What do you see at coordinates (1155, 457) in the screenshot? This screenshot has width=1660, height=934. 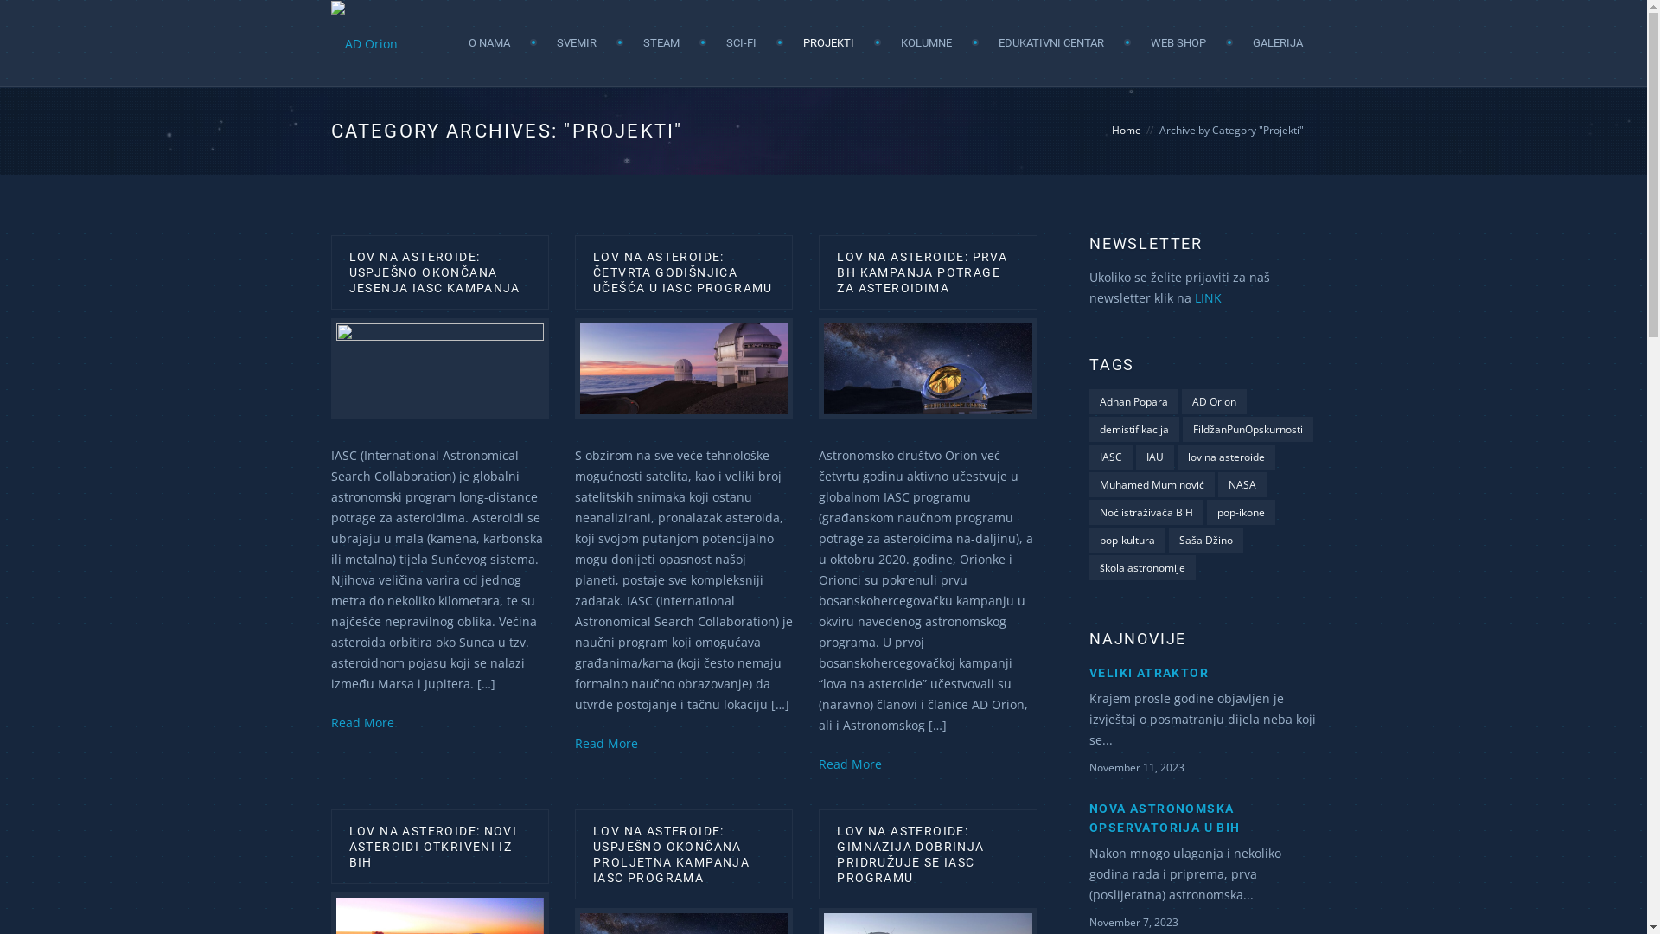 I see `IAU` at bounding box center [1155, 457].